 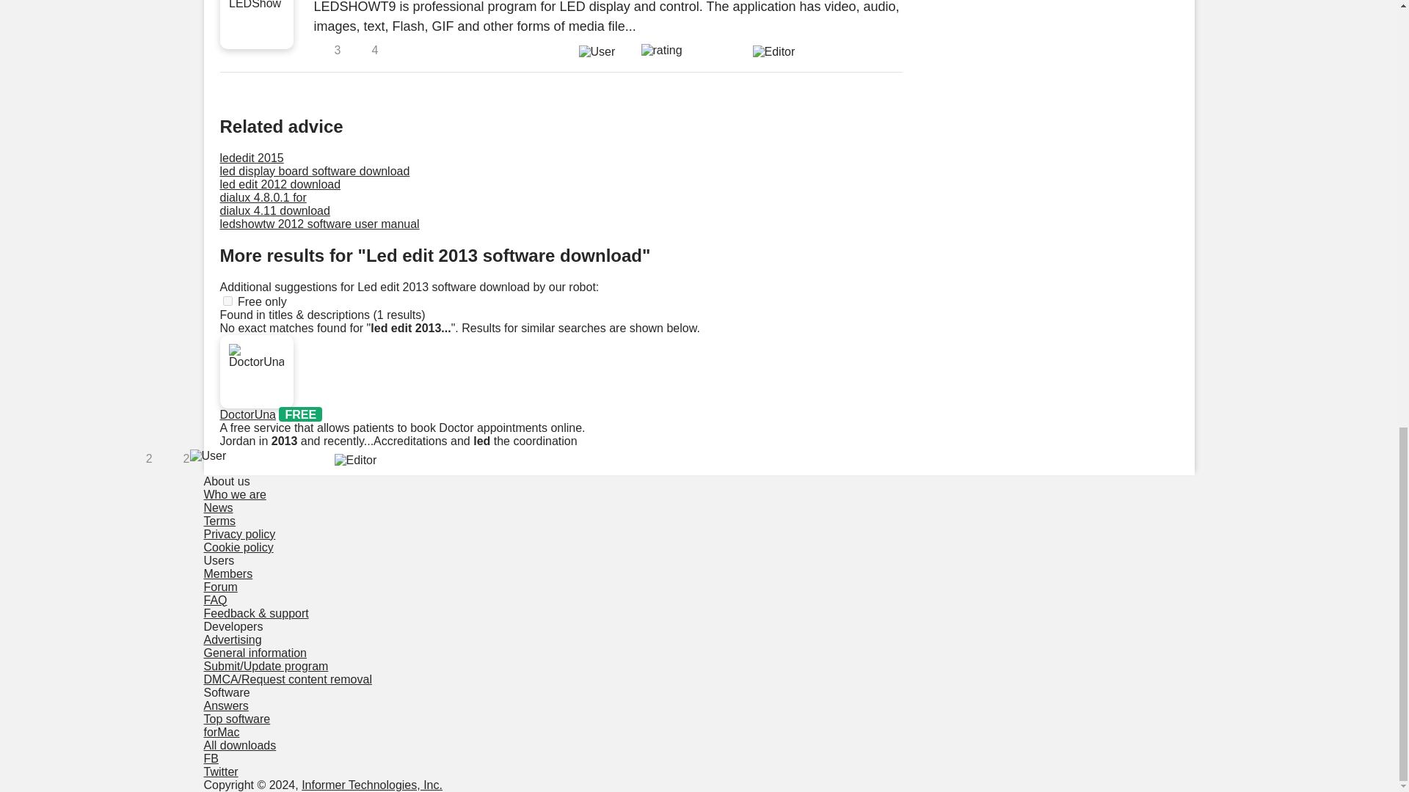 What do you see at coordinates (220, 521) in the screenshot?
I see `Terms` at bounding box center [220, 521].